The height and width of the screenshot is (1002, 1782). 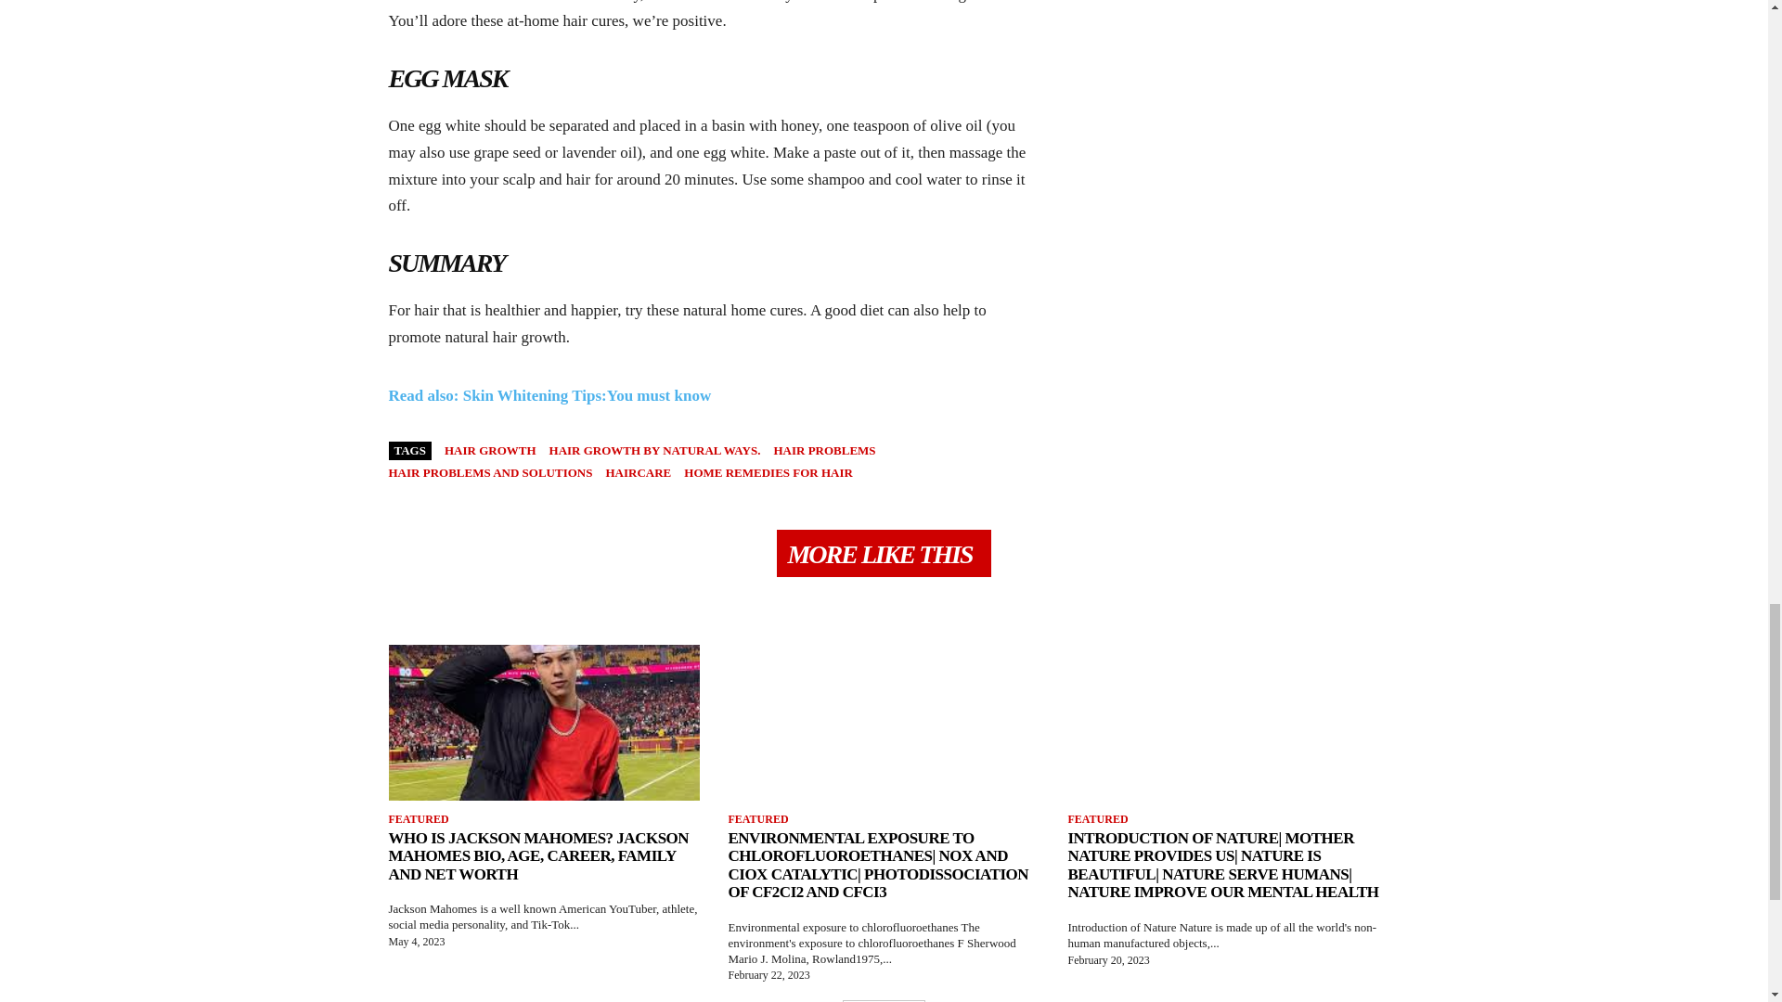 I want to click on HAIR PROBLEMS AND SOLUTIONS, so click(x=490, y=473).